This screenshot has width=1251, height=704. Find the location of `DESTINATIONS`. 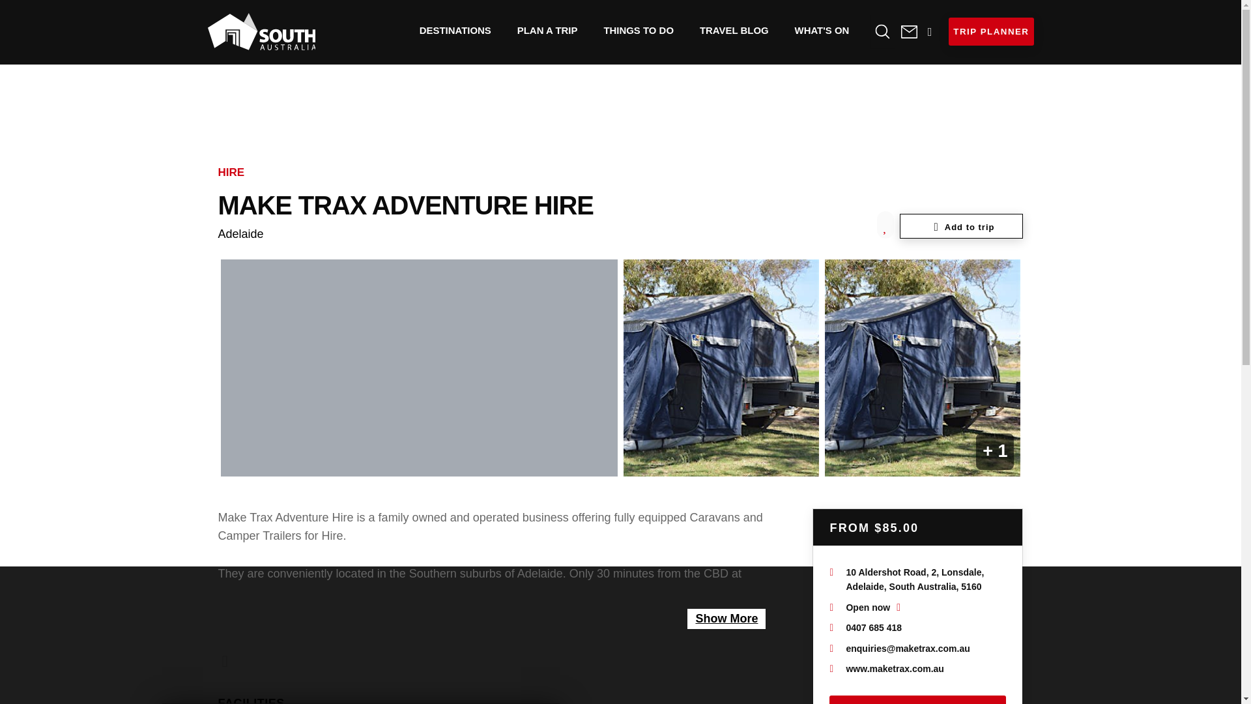

DESTINATIONS is located at coordinates (455, 30).